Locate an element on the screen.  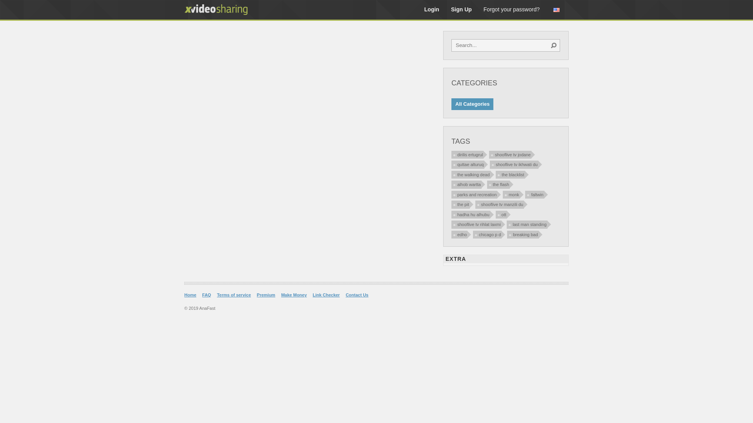
last man standing is located at coordinates (527, 225).